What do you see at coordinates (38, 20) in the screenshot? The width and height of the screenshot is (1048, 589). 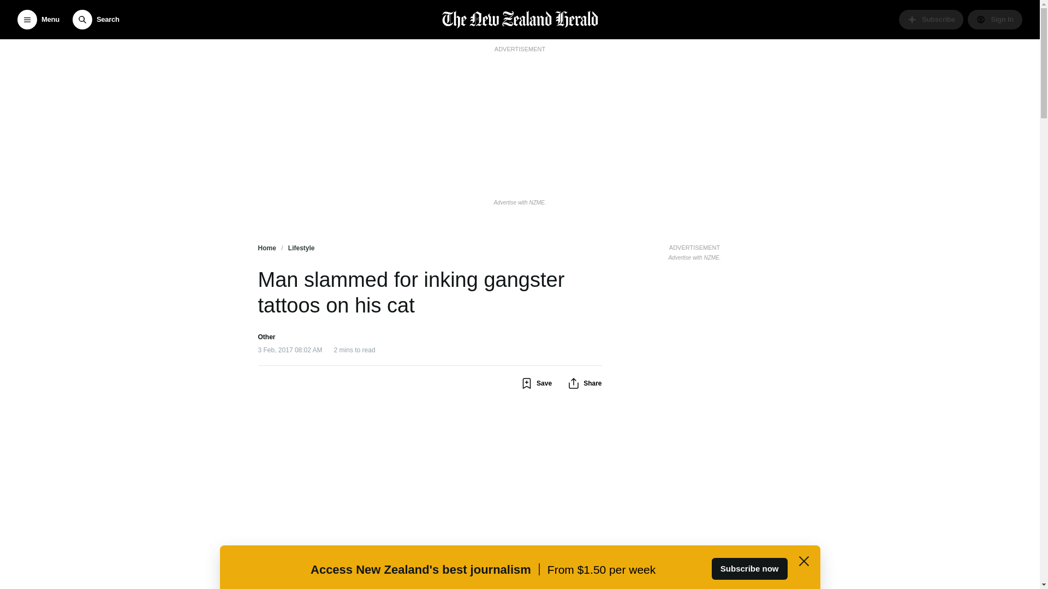 I see `Menu` at bounding box center [38, 20].